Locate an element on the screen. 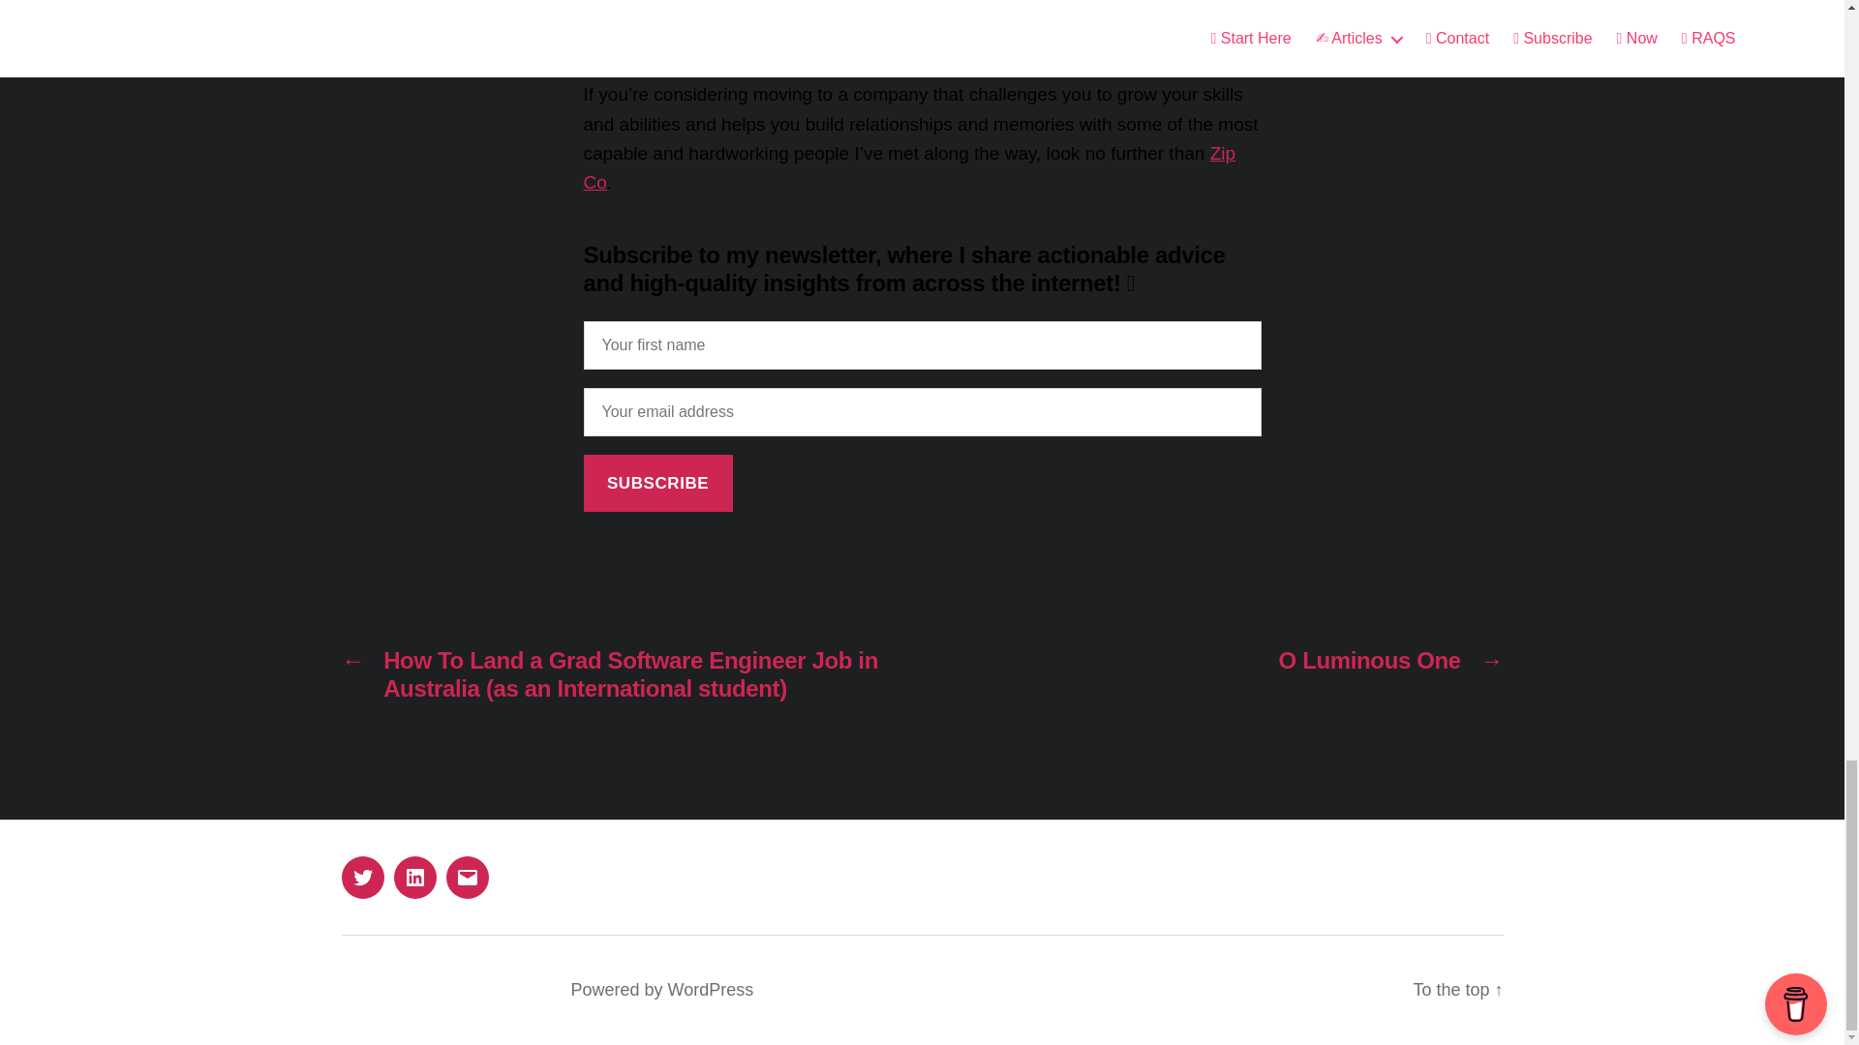 The width and height of the screenshot is (1859, 1045). Subscribe is located at coordinates (657, 483).